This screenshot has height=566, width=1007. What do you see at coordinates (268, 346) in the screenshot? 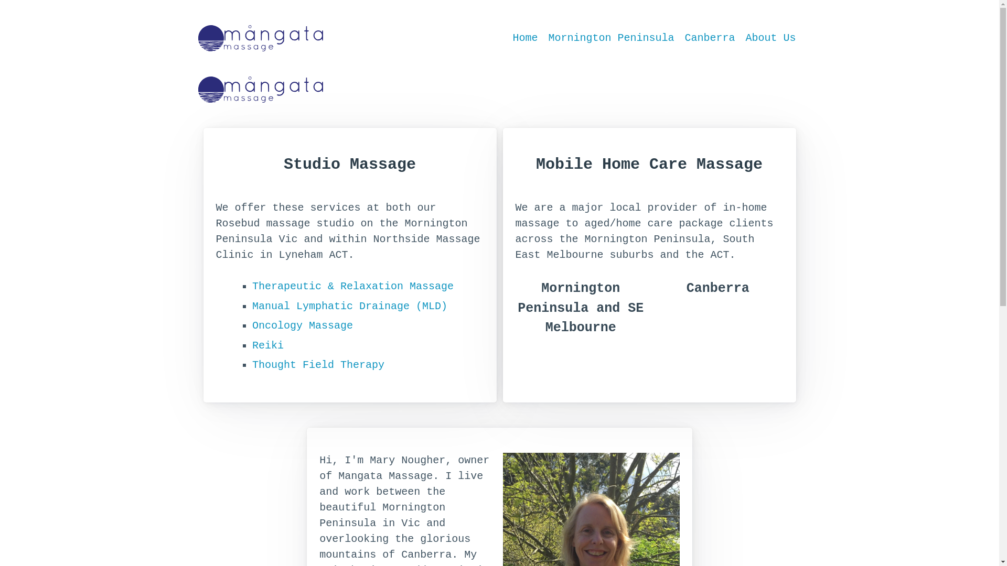
I see `Reiki` at bounding box center [268, 346].